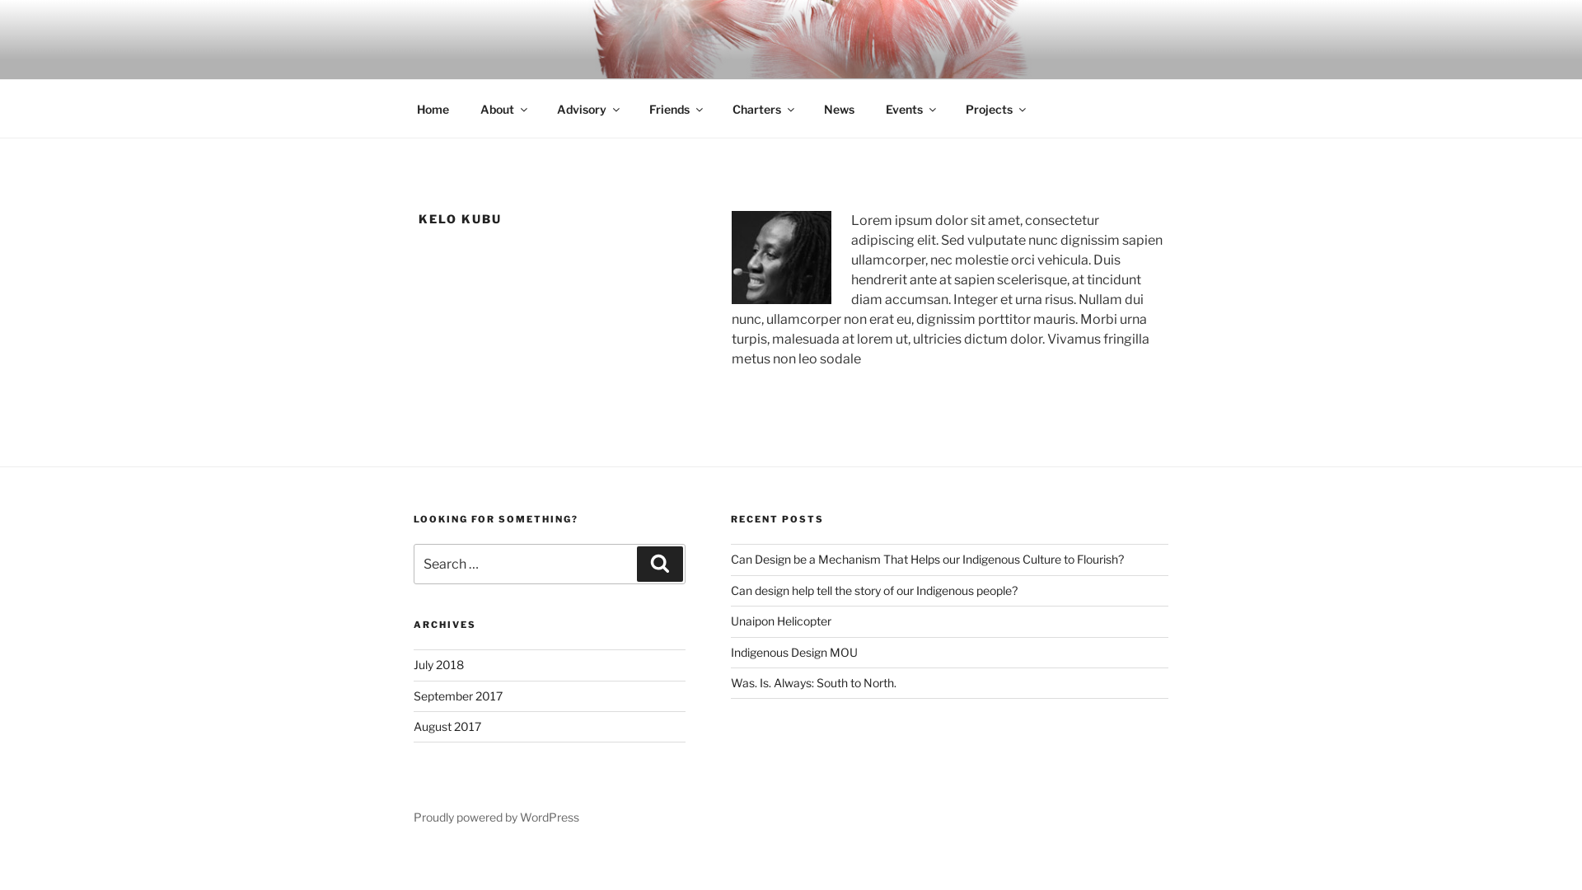  What do you see at coordinates (762, 109) in the screenshot?
I see `Charters` at bounding box center [762, 109].